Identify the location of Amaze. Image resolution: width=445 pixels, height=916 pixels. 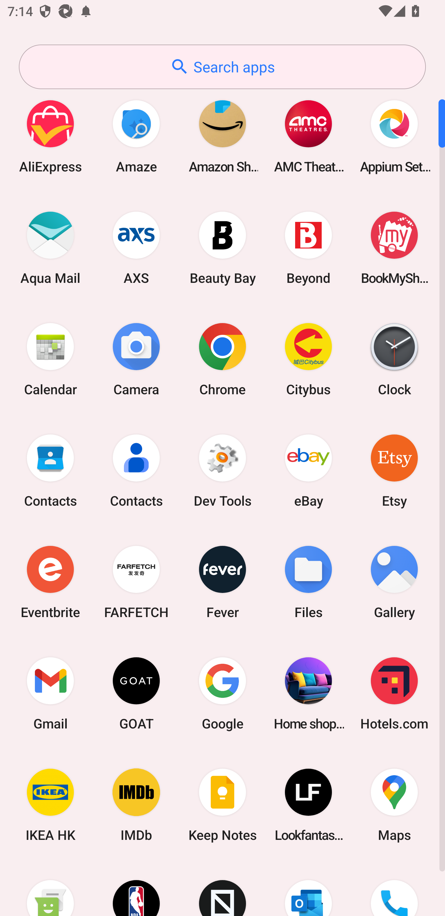
(136, 136).